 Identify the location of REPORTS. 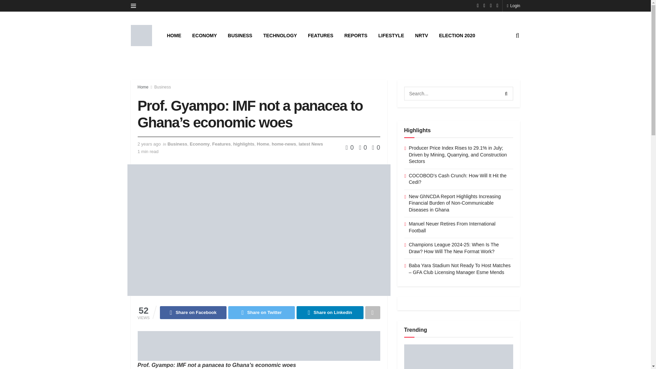
(356, 35).